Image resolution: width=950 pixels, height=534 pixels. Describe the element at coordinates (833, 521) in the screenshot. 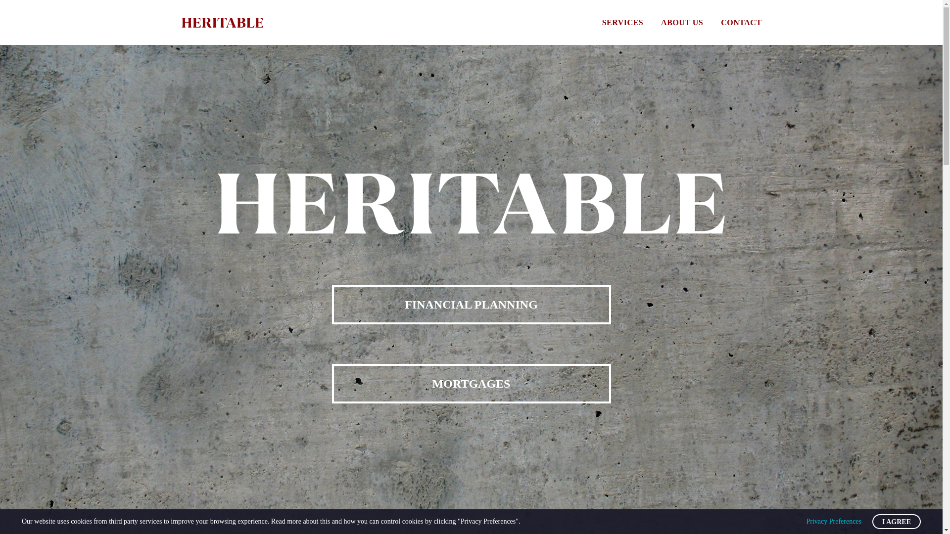

I see `Privacy Preferences` at that location.